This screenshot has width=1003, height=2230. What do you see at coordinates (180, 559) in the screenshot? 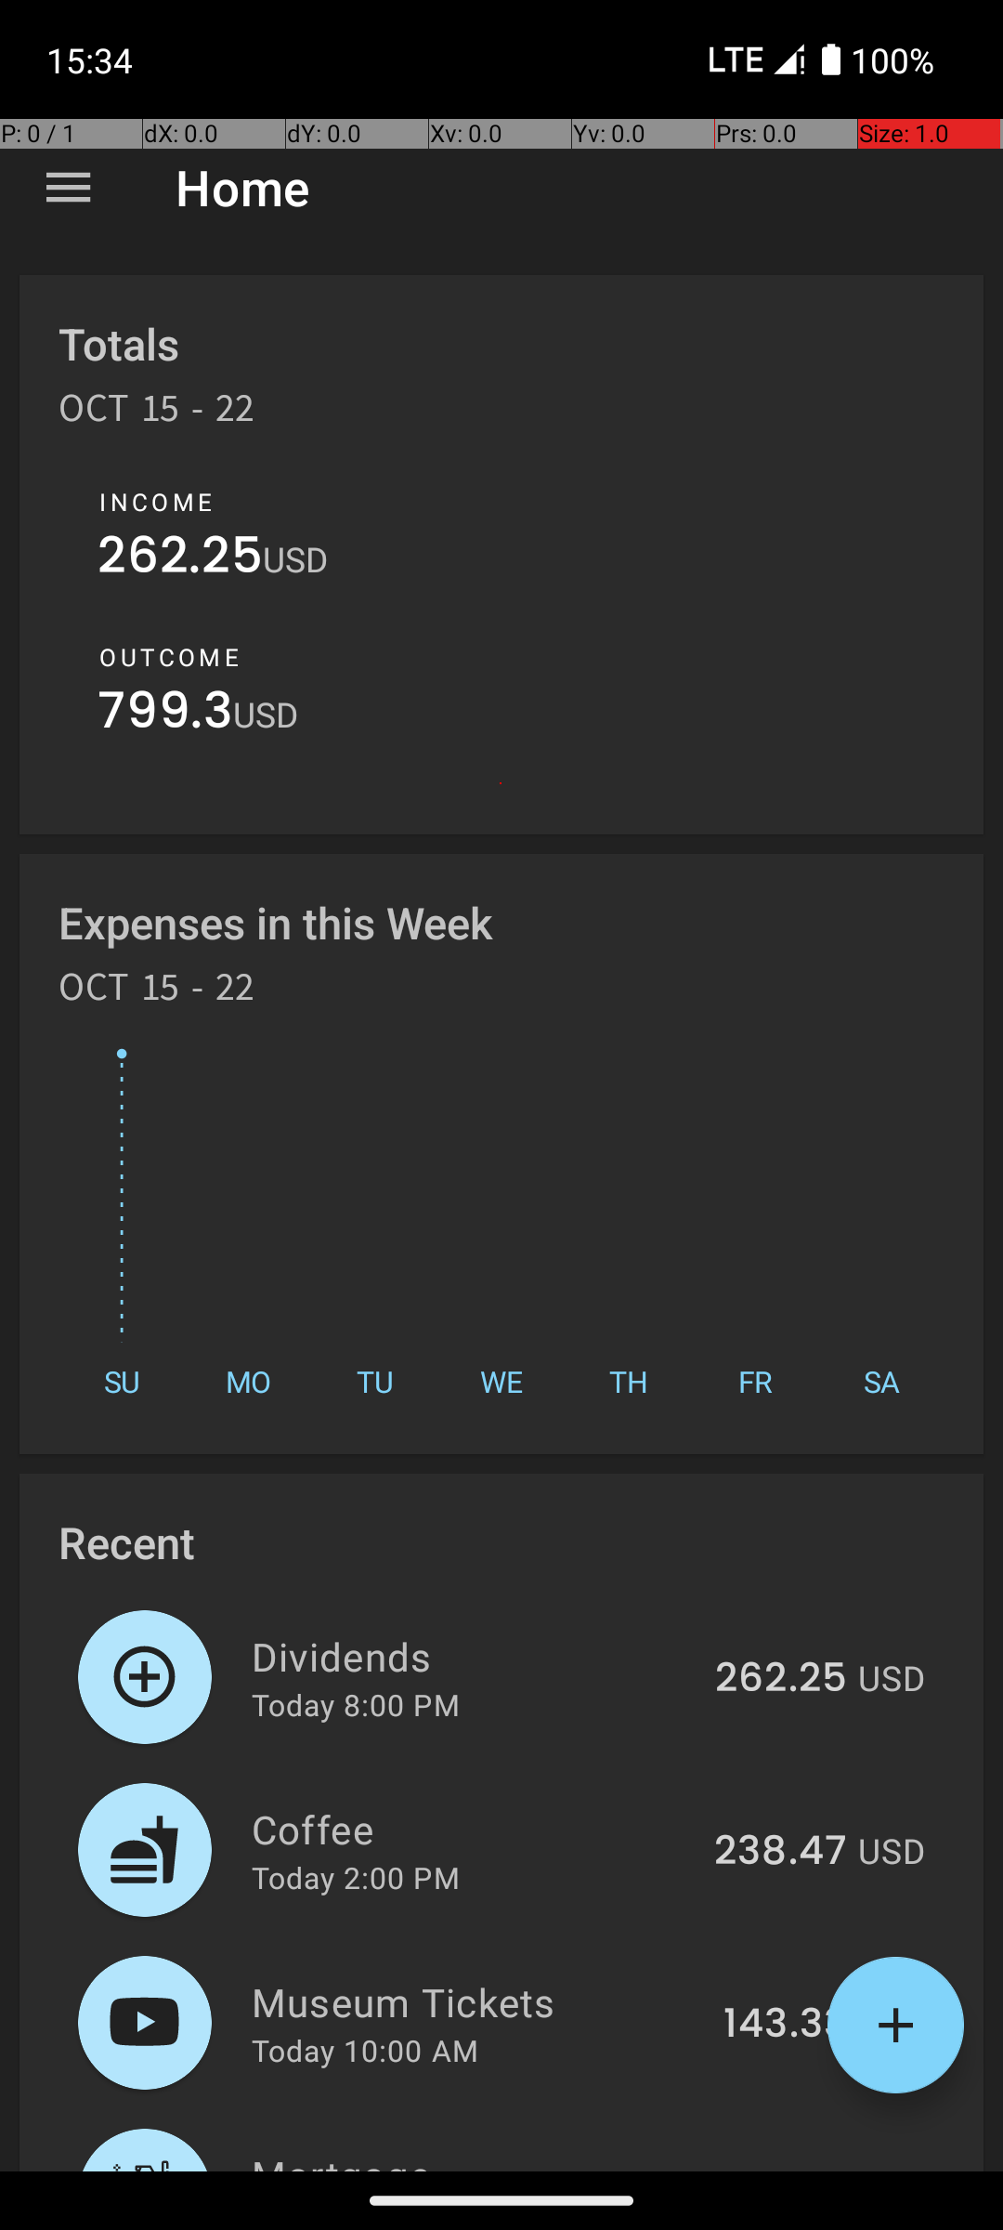
I see `262.25` at bounding box center [180, 559].